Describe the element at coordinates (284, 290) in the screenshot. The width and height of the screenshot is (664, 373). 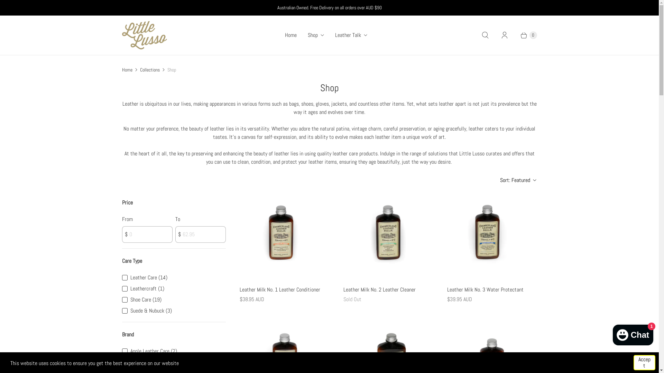
I see `Leather Milk No. 1 Leather Conditioner` at that location.